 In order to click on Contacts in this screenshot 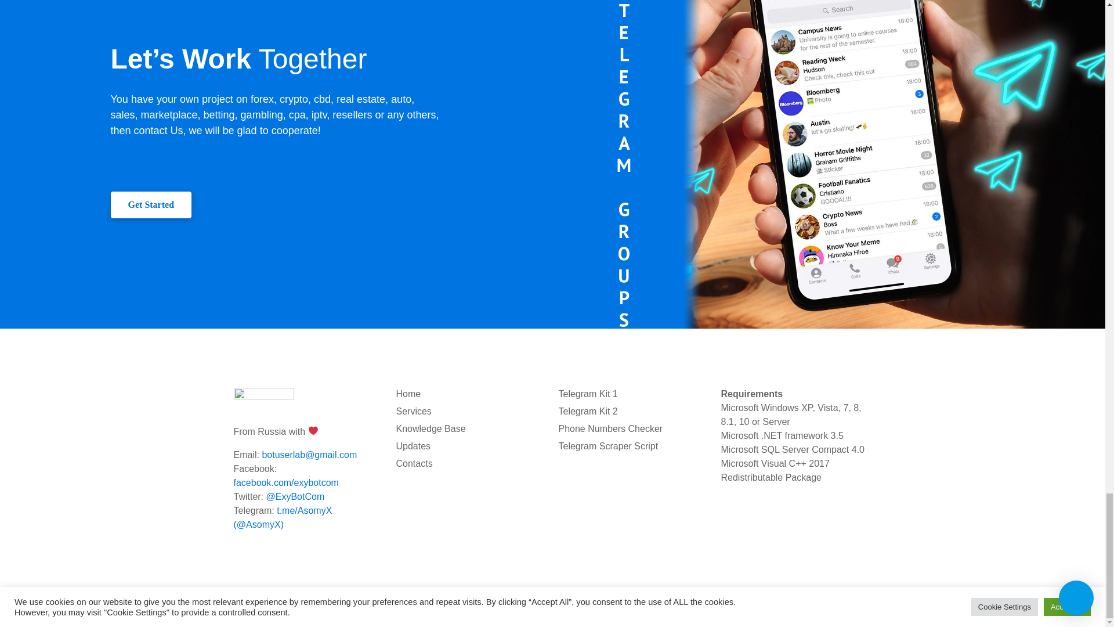, I will do `click(413, 463)`.